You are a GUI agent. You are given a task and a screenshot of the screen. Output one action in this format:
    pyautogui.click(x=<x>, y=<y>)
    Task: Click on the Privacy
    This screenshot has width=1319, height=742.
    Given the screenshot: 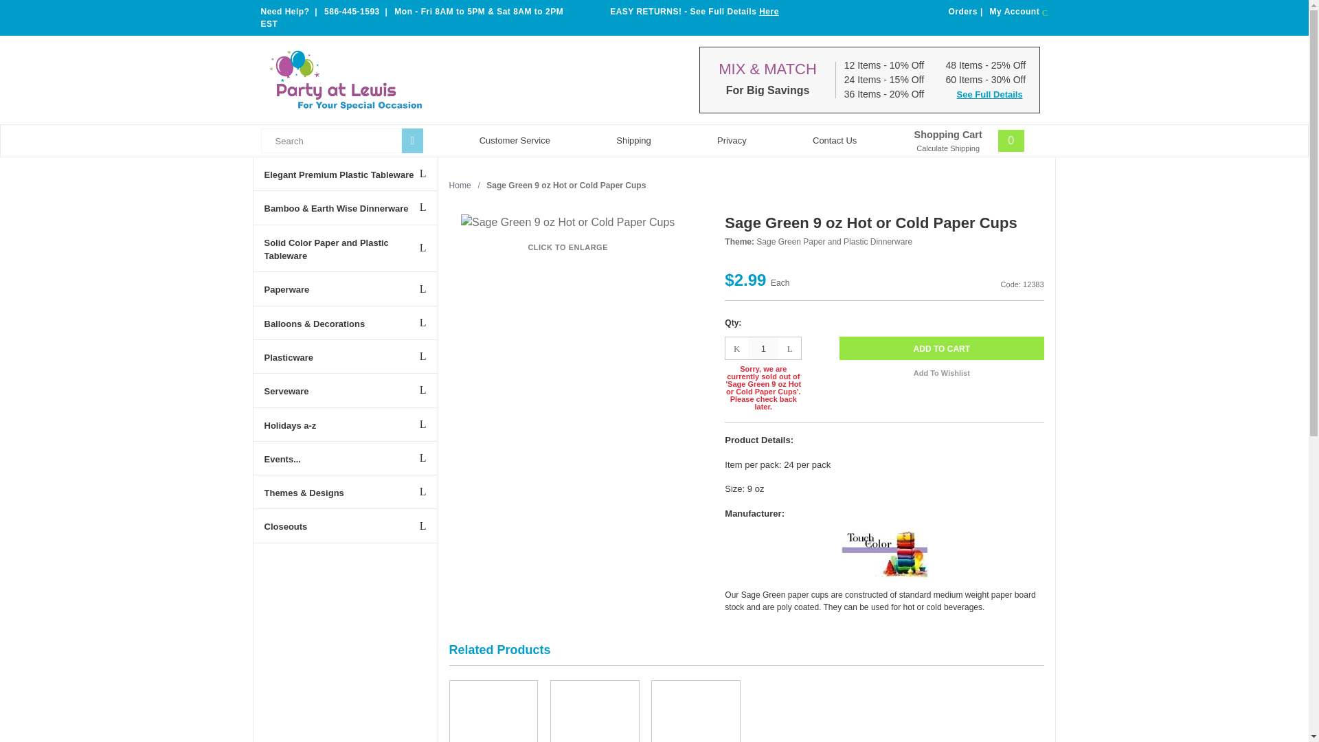 What is the action you would take?
    pyautogui.click(x=732, y=141)
    